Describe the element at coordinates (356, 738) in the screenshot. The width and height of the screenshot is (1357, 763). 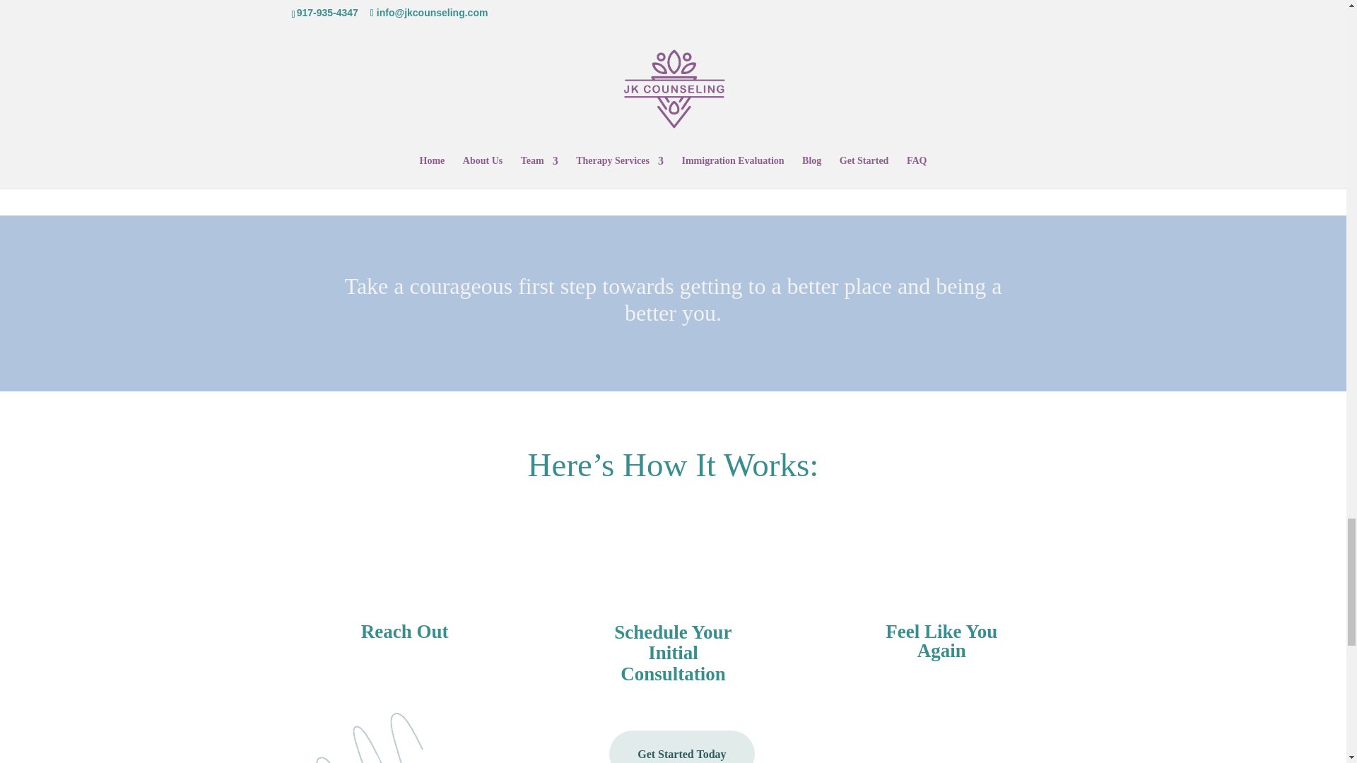
I see `therapy-27` at that location.